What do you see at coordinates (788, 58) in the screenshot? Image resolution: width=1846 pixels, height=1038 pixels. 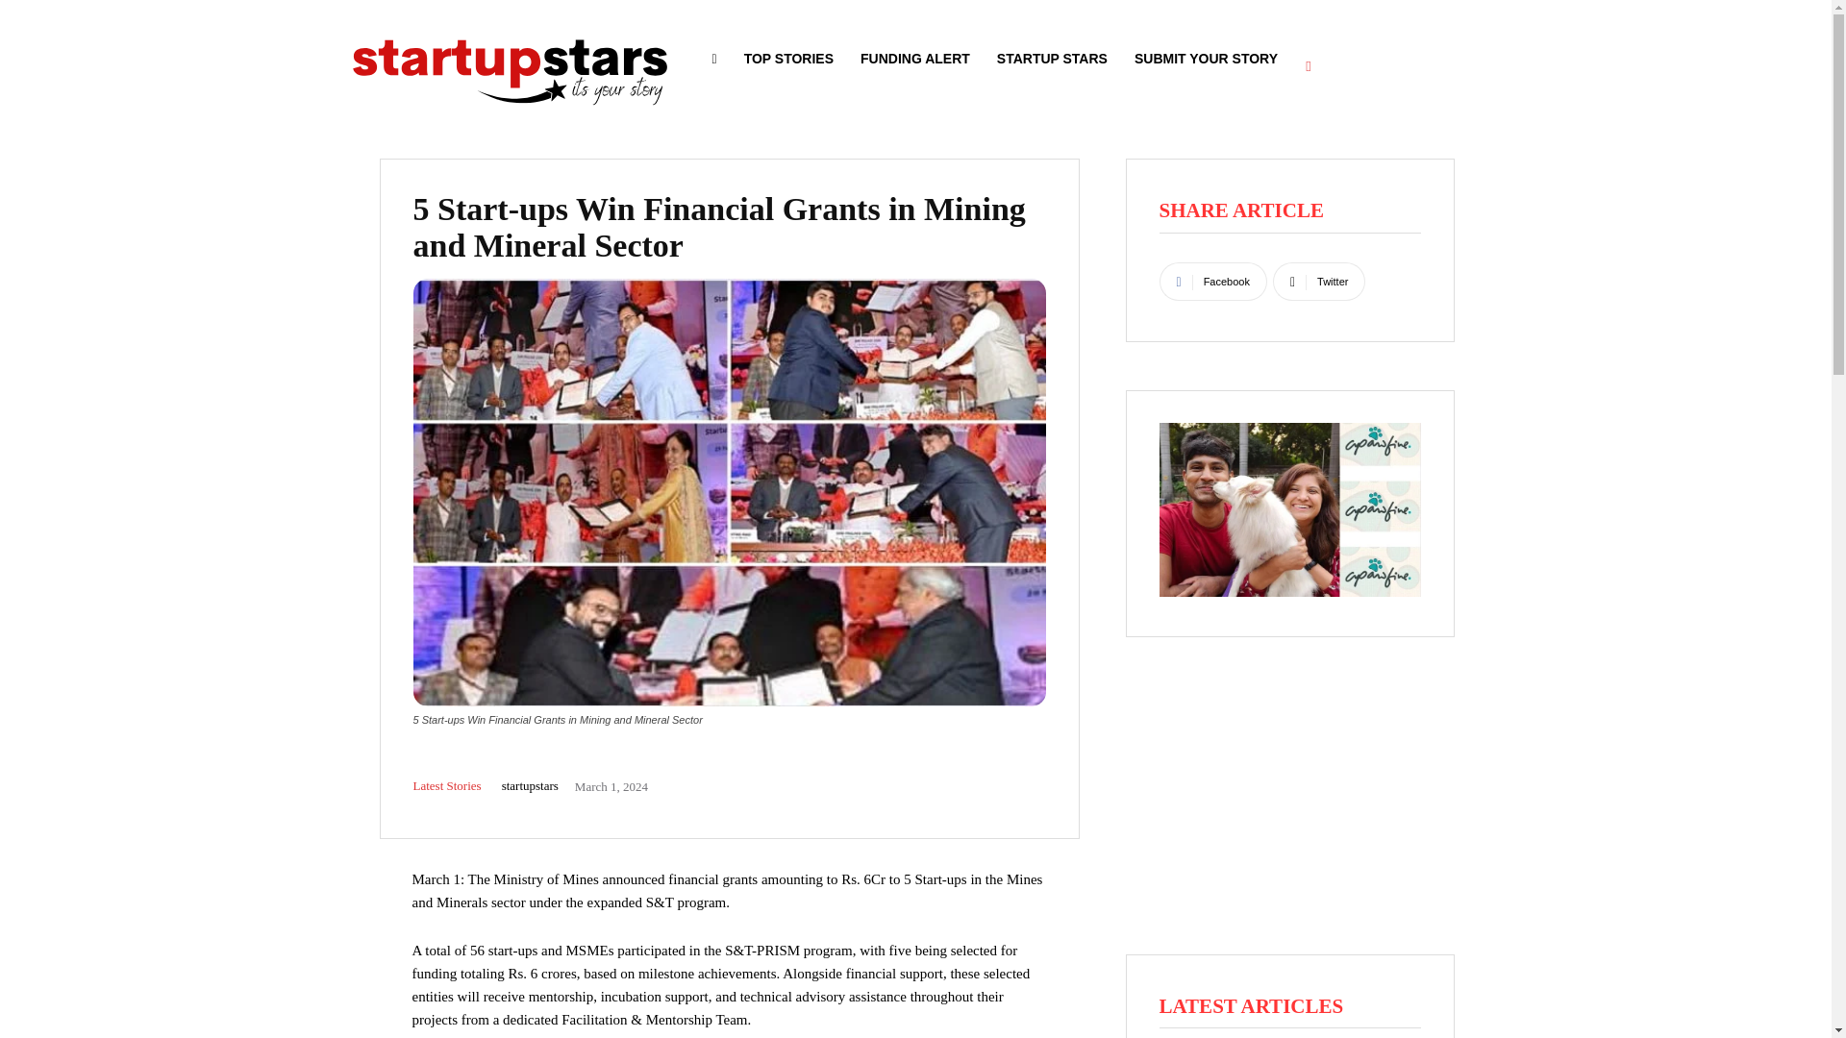 I see `TOP STORIES` at bounding box center [788, 58].